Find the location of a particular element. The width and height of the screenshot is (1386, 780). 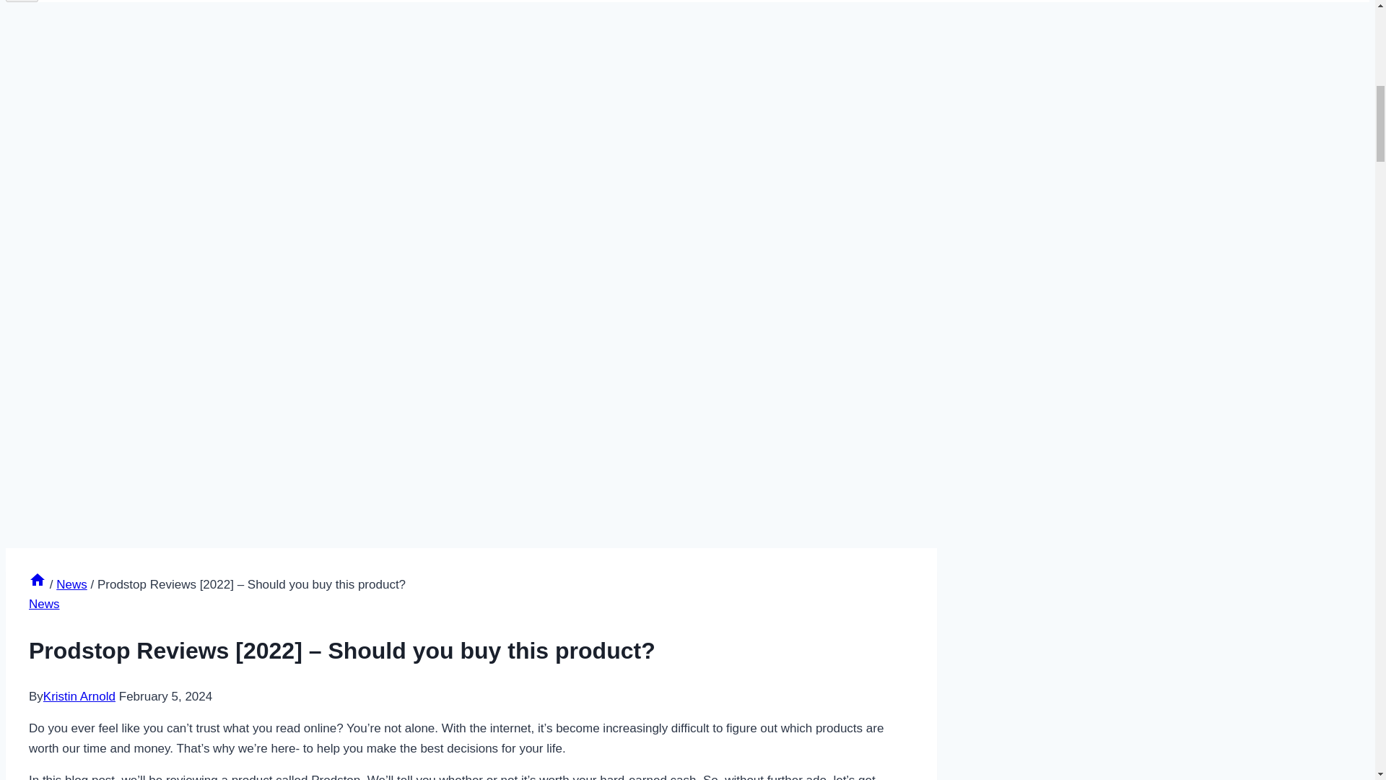

News is located at coordinates (44, 604).